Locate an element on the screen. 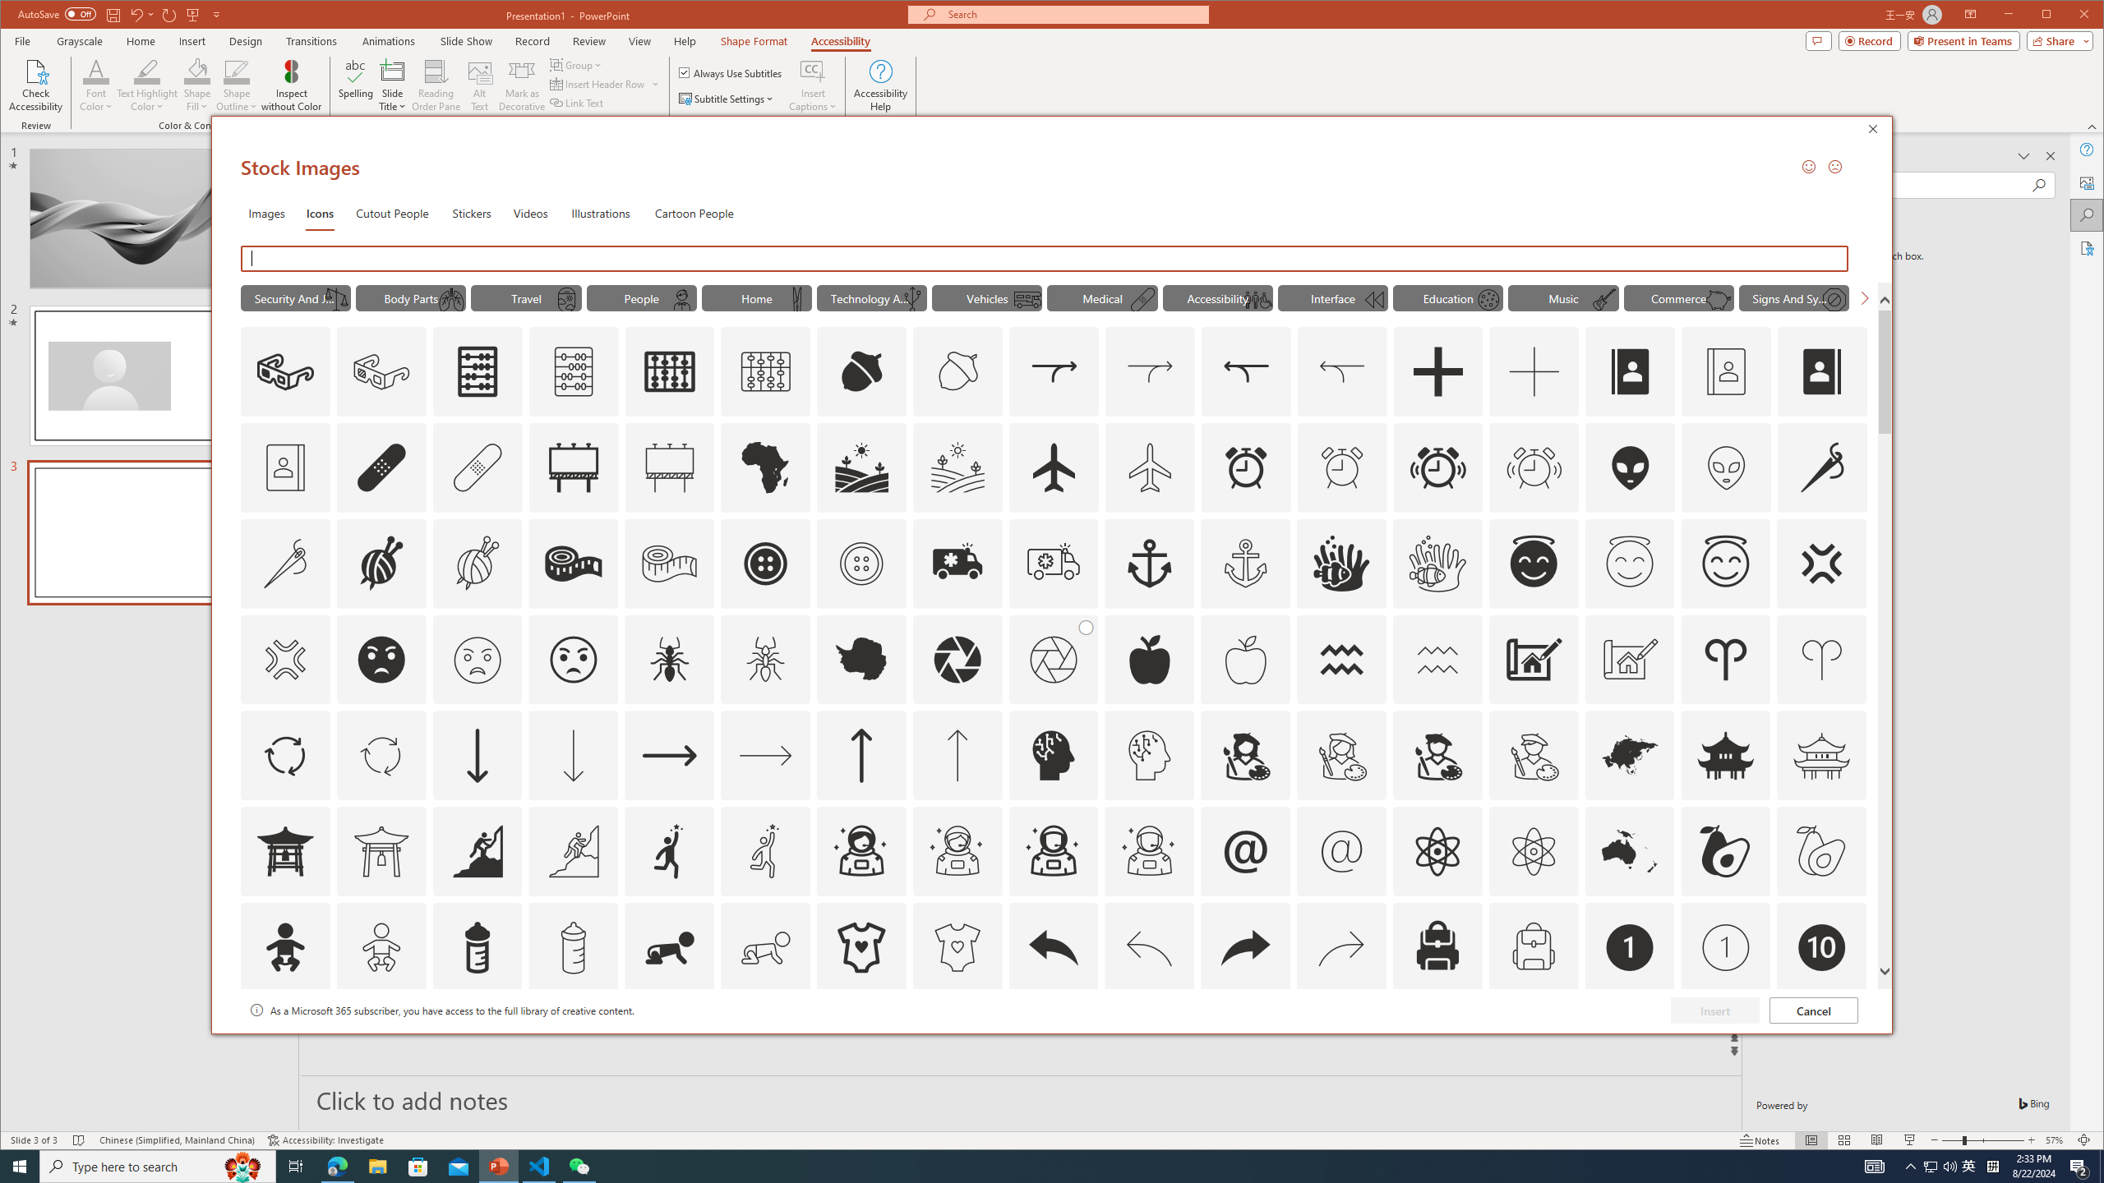 Image resolution: width=2104 pixels, height=1183 pixels. AutomationID: Icons_Agriculture is located at coordinates (862, 467).